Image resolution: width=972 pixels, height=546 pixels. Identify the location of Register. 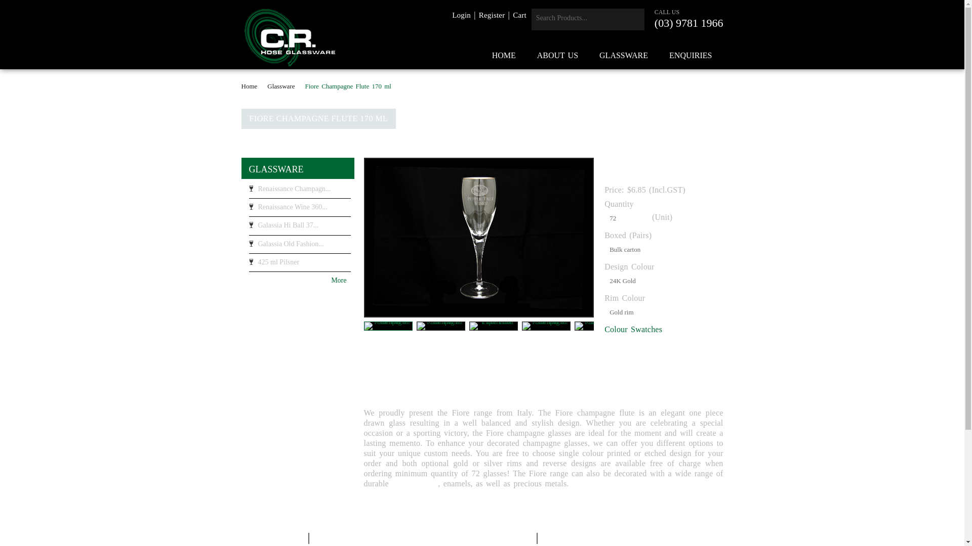
(492, 15).